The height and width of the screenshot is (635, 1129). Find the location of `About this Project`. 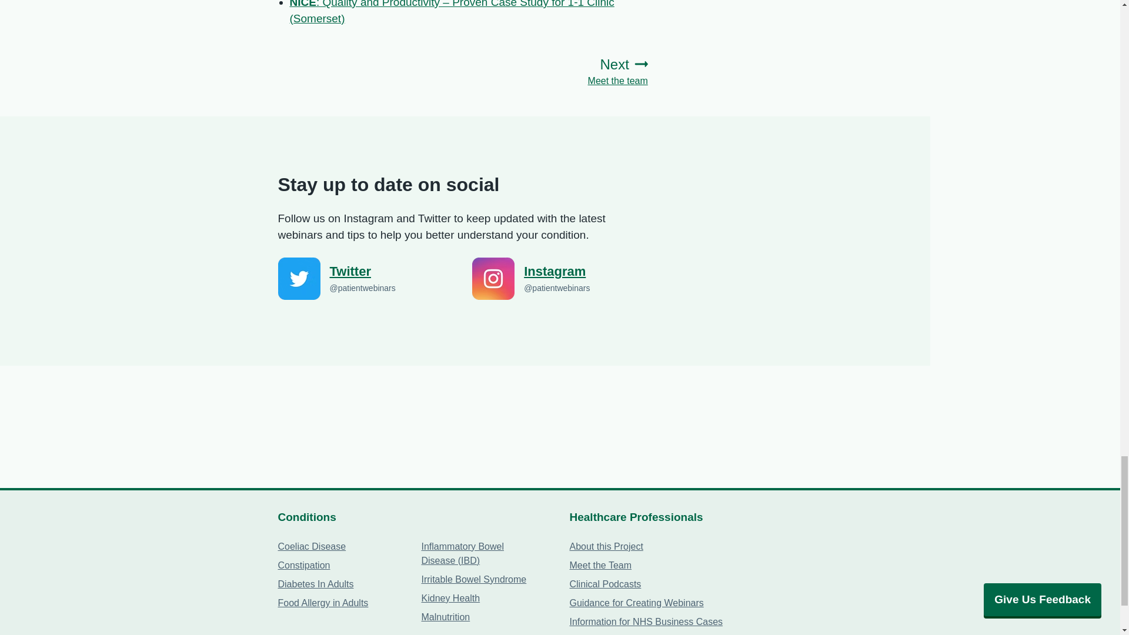

About this Project is located at coordinates (606, 547).